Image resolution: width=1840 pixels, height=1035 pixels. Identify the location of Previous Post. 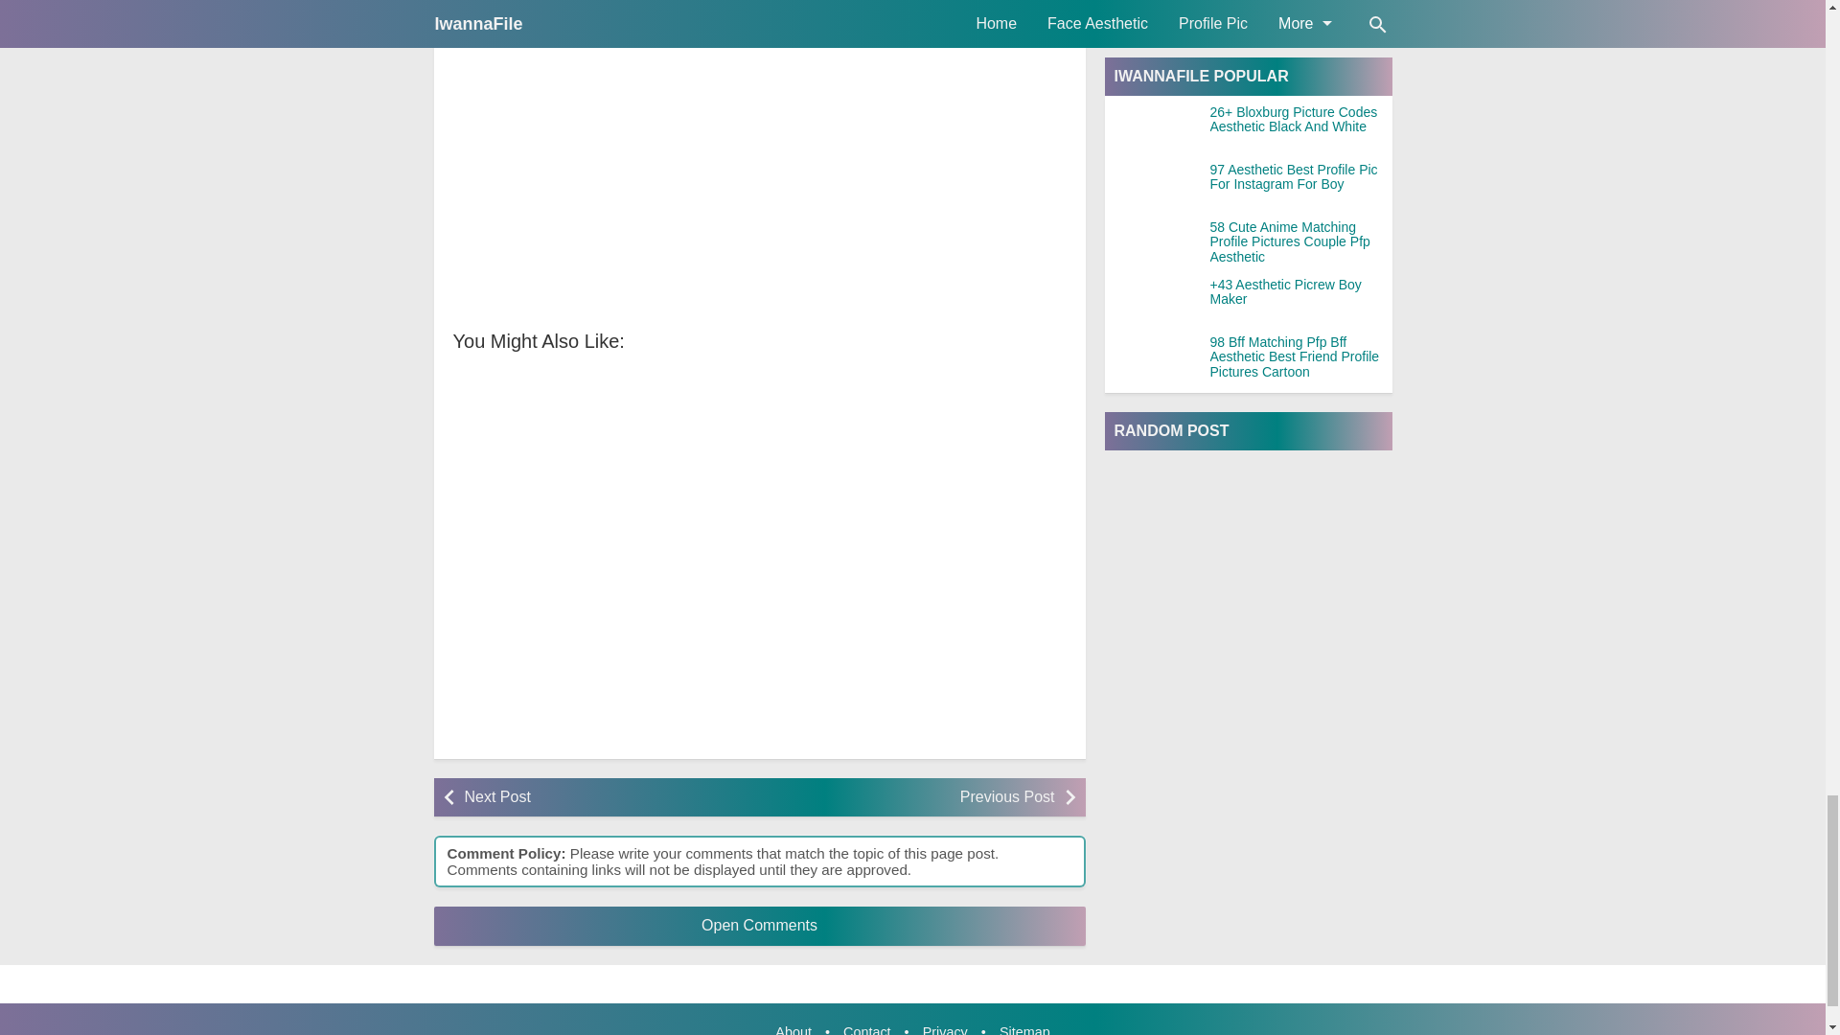
(911, 797).